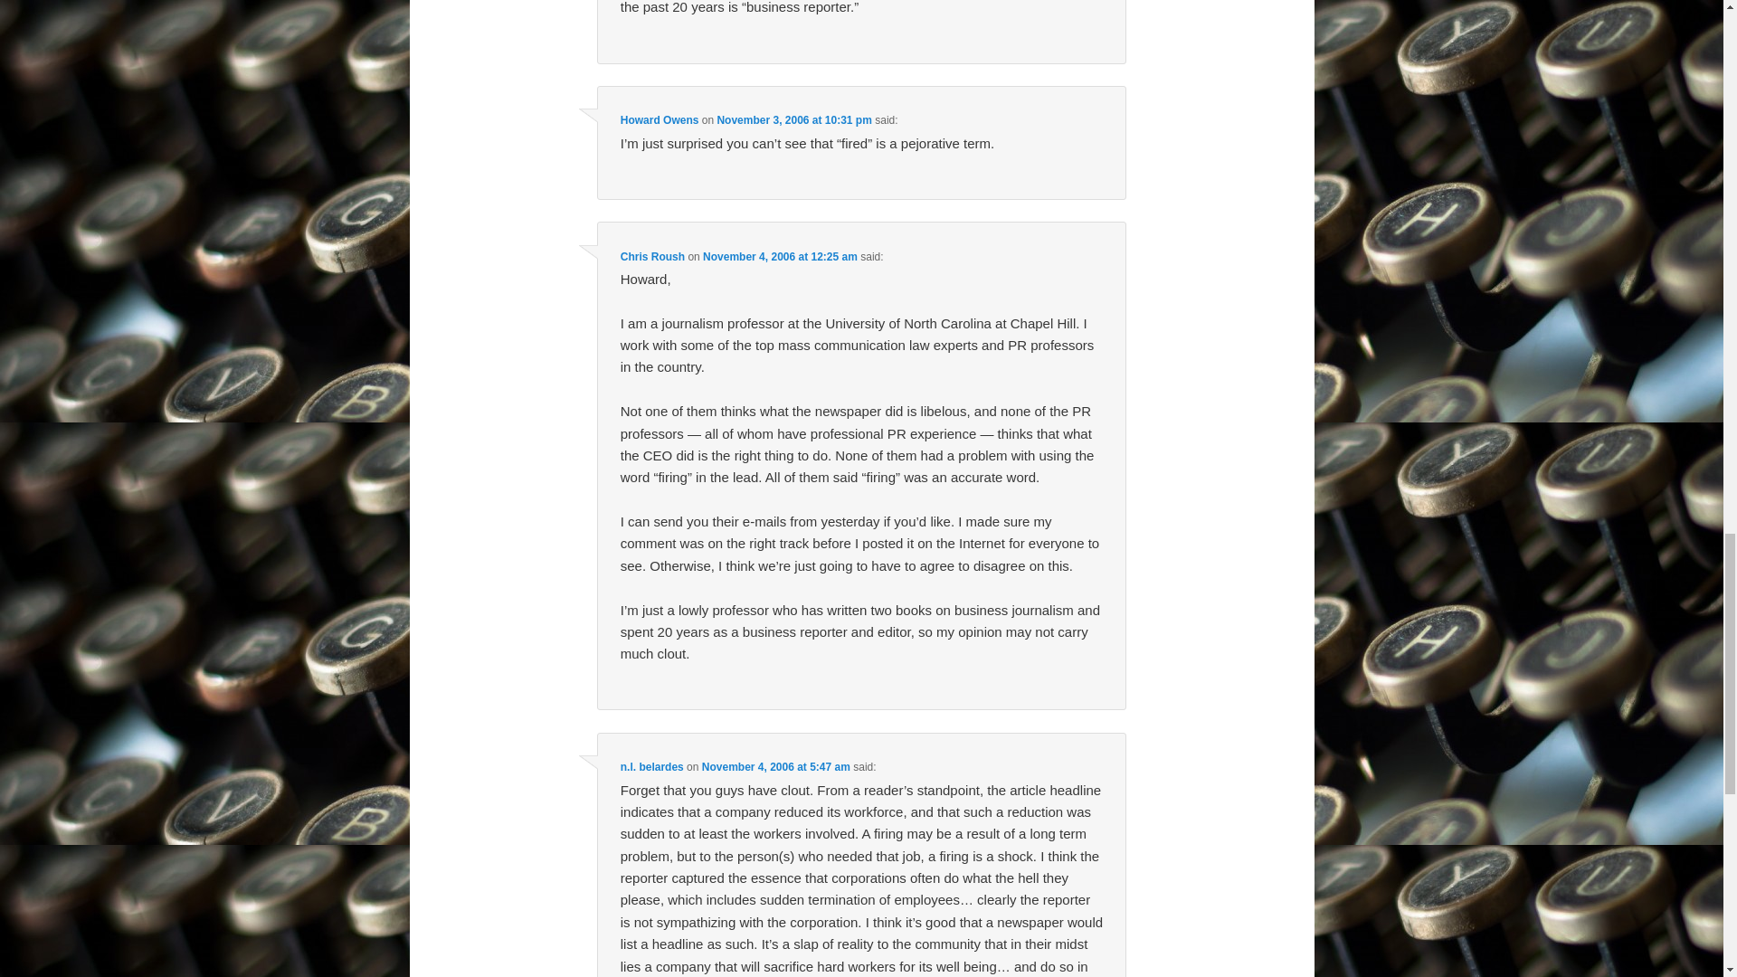 The image size is (1737, 977). I want to click on n.l. belardes, so click(651, 767).